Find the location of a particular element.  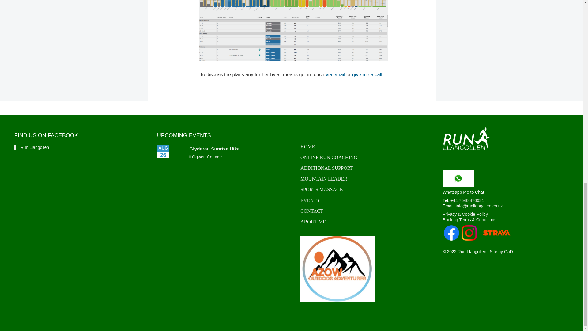

Run Llangollen is located at coordinates (35, 147).